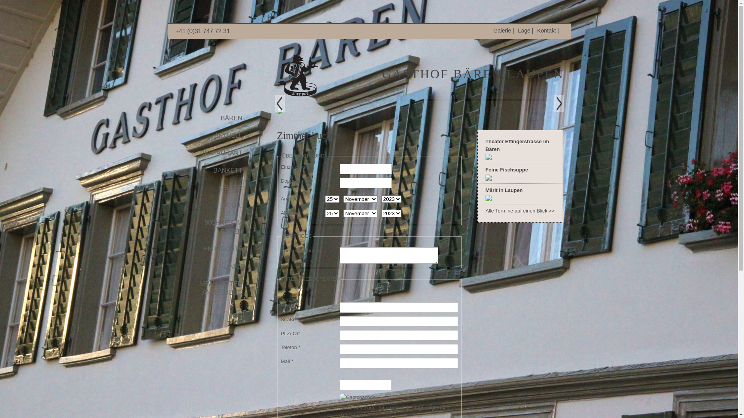 This screenshot has width=744, height=418. What do you see at coordinates (210, 290) in the screenshot?
I see `NEWSLETTER ANMELDUNG` at bounding box center [210, 290].